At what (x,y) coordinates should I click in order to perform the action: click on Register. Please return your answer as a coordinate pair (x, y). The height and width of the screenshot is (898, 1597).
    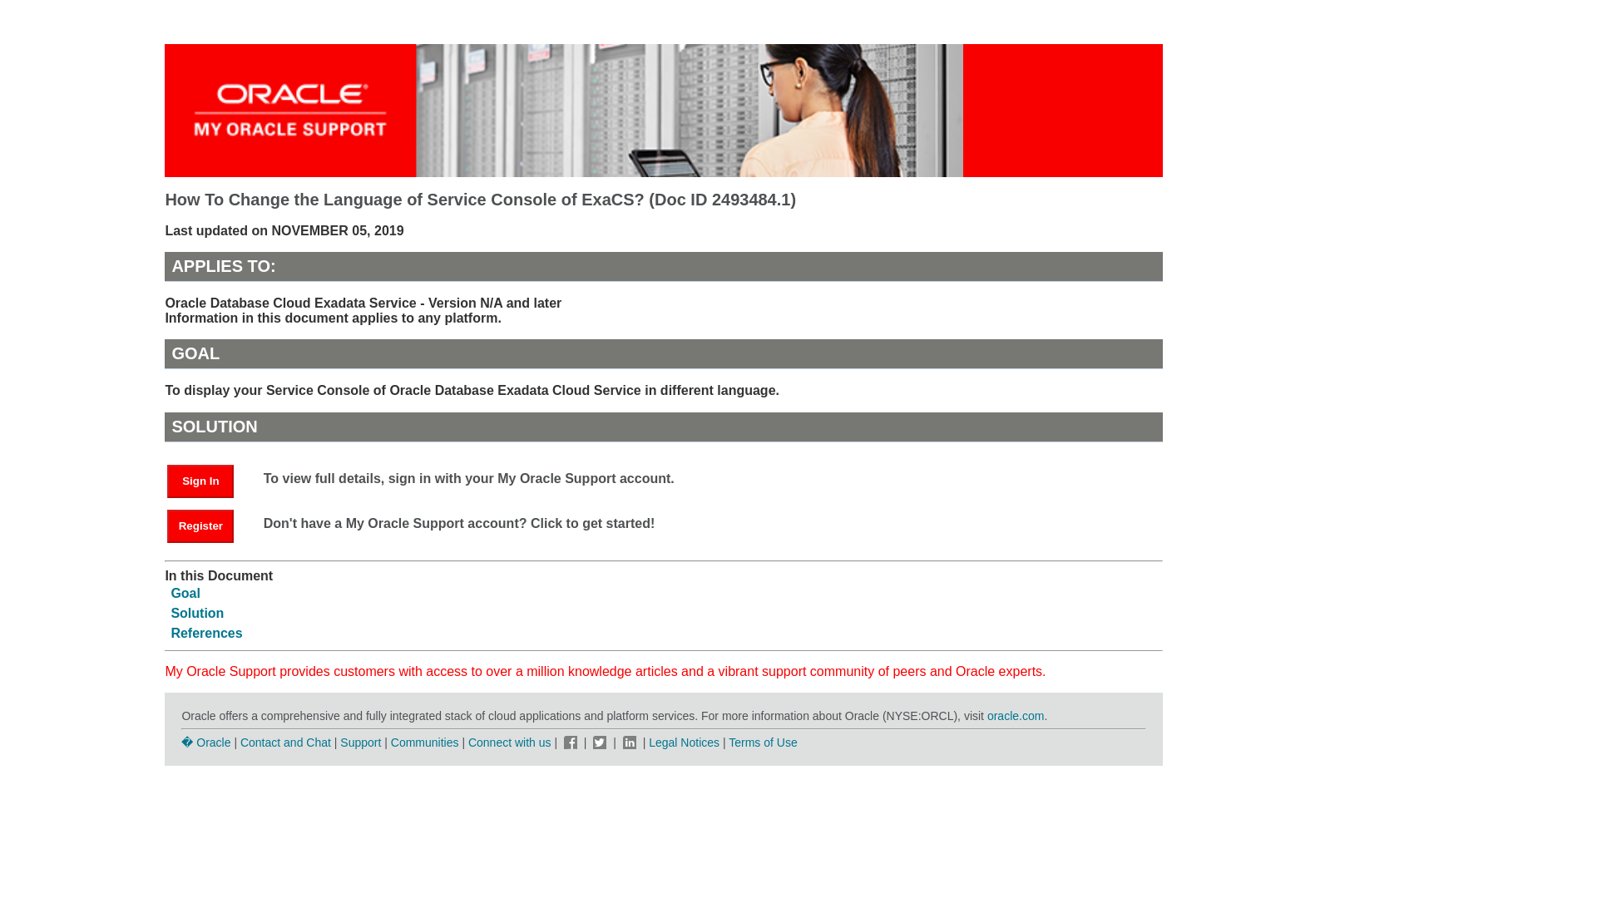
    Looking at the image, I should click on (209, 525).